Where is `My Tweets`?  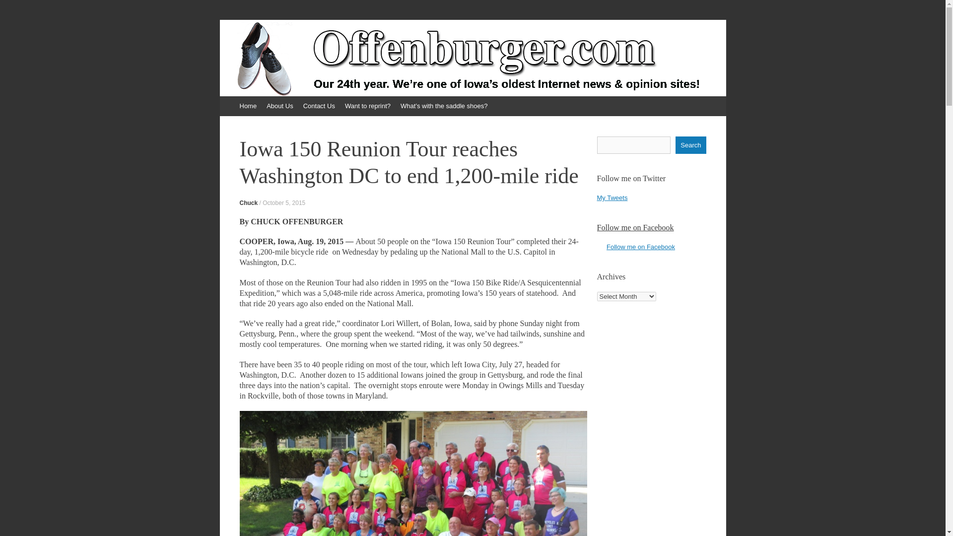
My Tweets is located at coordinates (612, 198).